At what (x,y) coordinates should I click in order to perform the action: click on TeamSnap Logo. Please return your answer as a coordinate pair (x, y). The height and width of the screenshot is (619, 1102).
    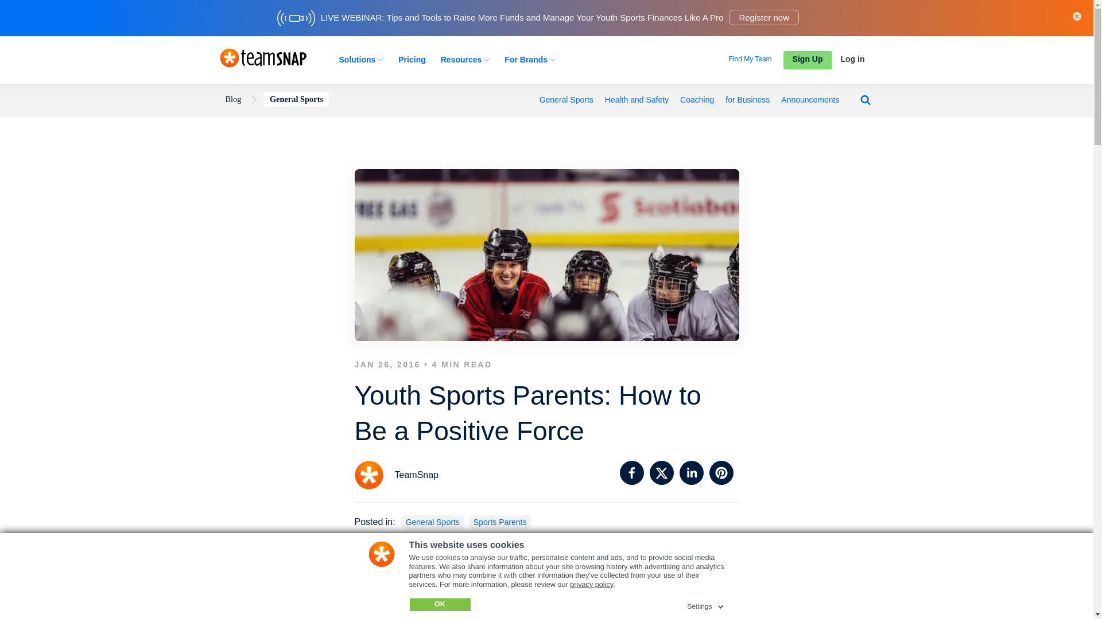
    Looking at the image, I should click on (263, 57).